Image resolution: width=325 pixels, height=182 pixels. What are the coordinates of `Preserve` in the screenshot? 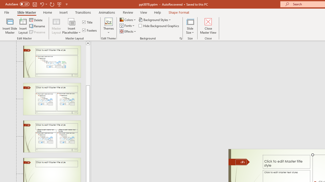 It's located at (38, 32).